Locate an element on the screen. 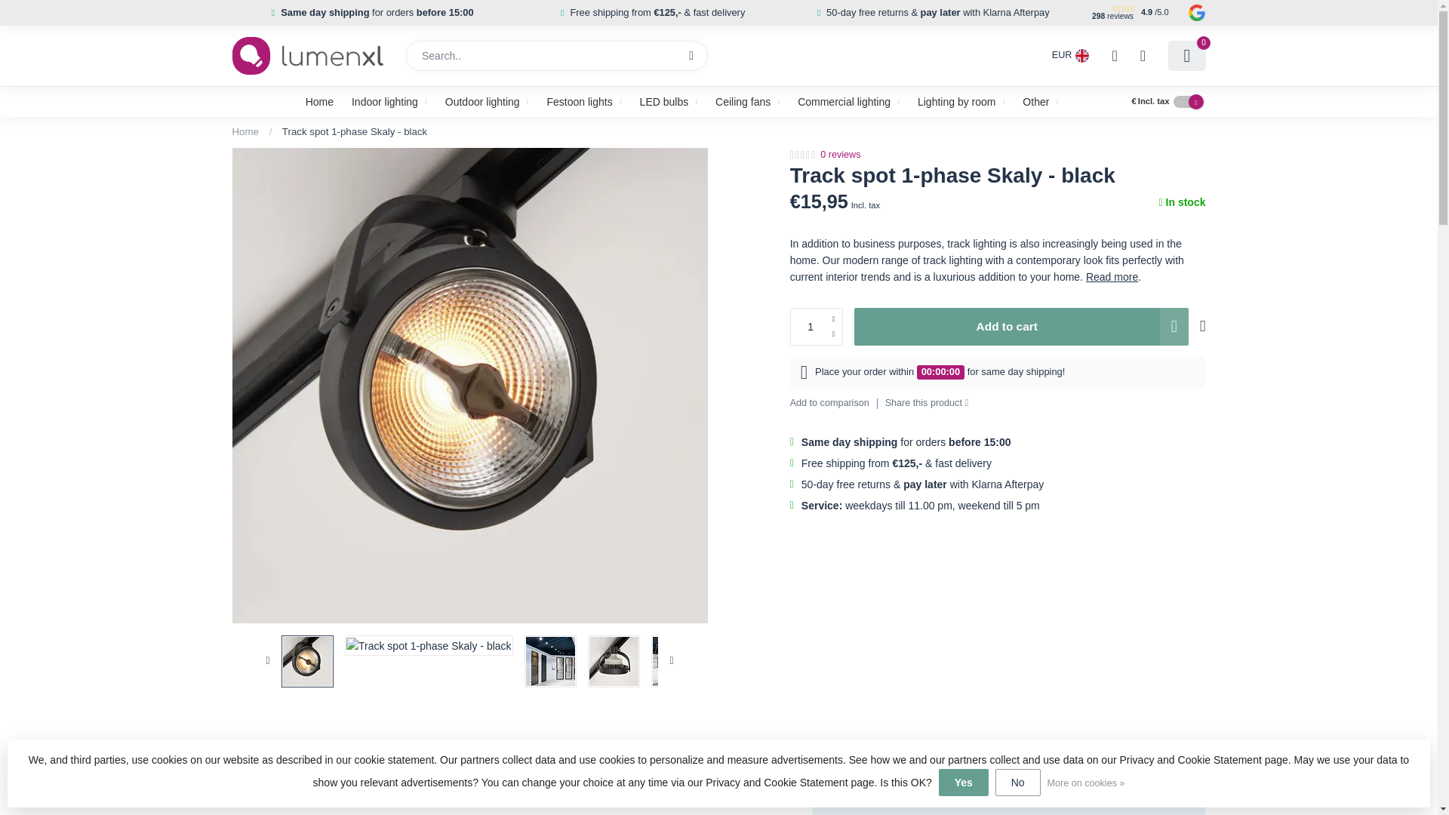 This screenshot has height=815, width=1449. 0 is located at coordinates (1186, 56).